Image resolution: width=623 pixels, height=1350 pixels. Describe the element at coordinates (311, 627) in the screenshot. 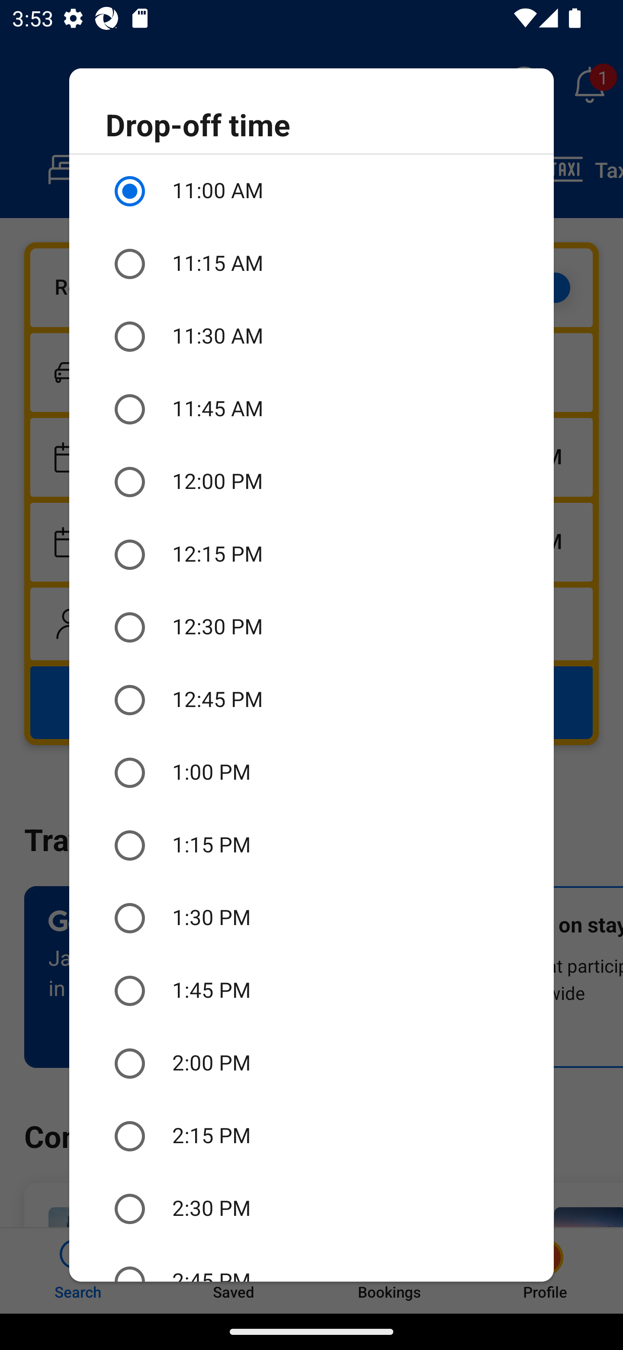

I see `12:30 PM` at that location.